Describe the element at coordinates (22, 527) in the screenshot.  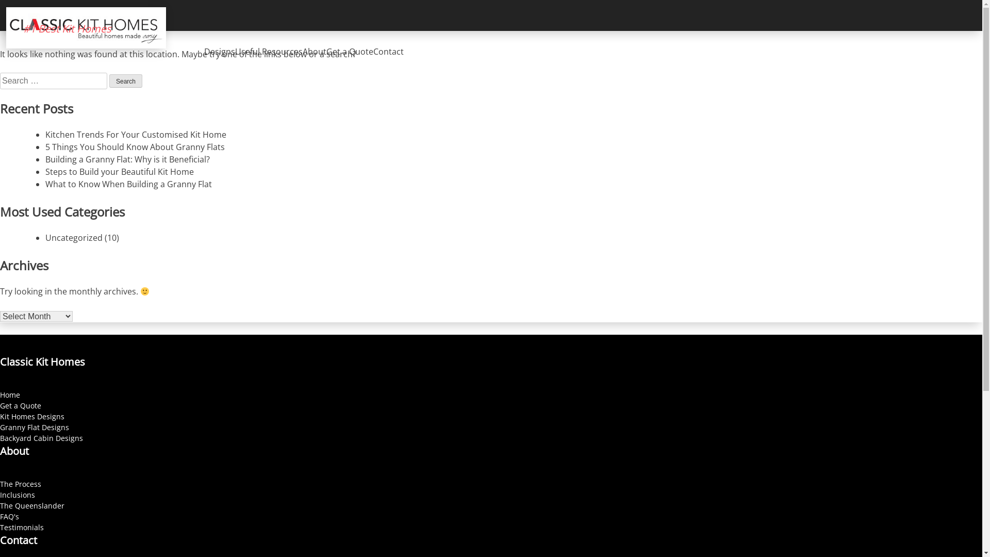
I see `Testimonials` at that location.